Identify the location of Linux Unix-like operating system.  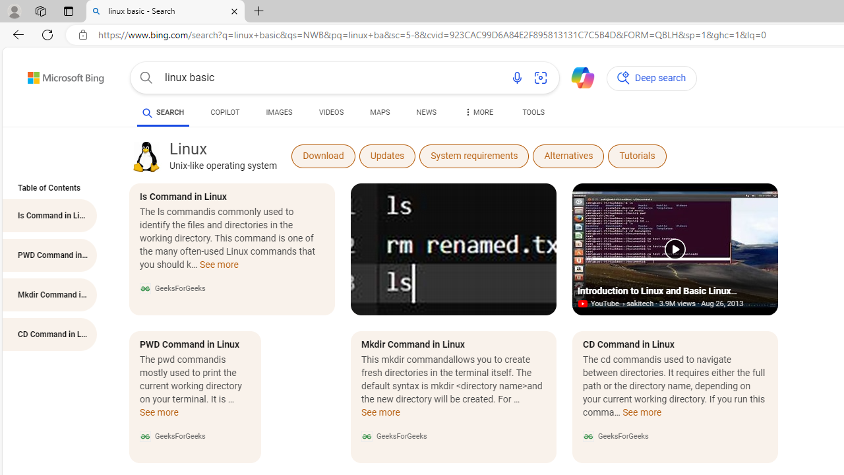
(223, 156).